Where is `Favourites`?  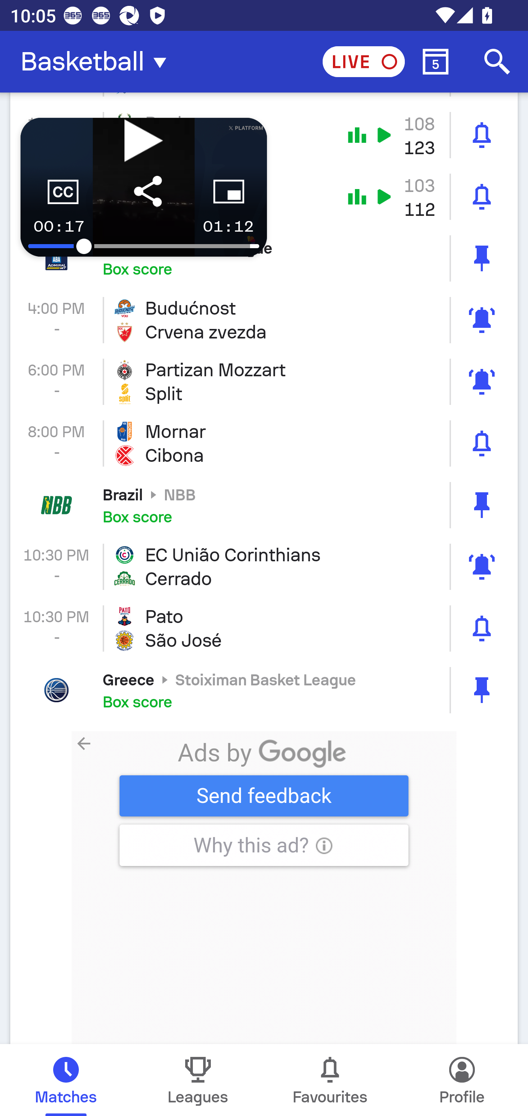
Favourites is located at coordinates (330, 1080).